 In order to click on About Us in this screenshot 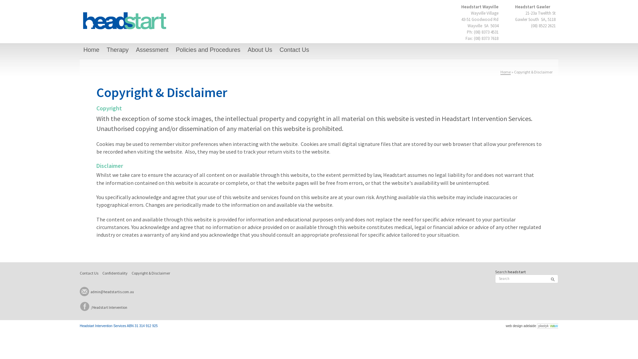, I will do `click(260, 50)`.